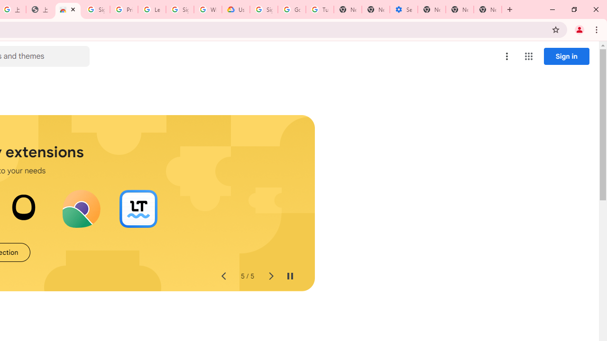 This screenshot has height=341, width=607. I want to click on Restore, so click(574, 9).